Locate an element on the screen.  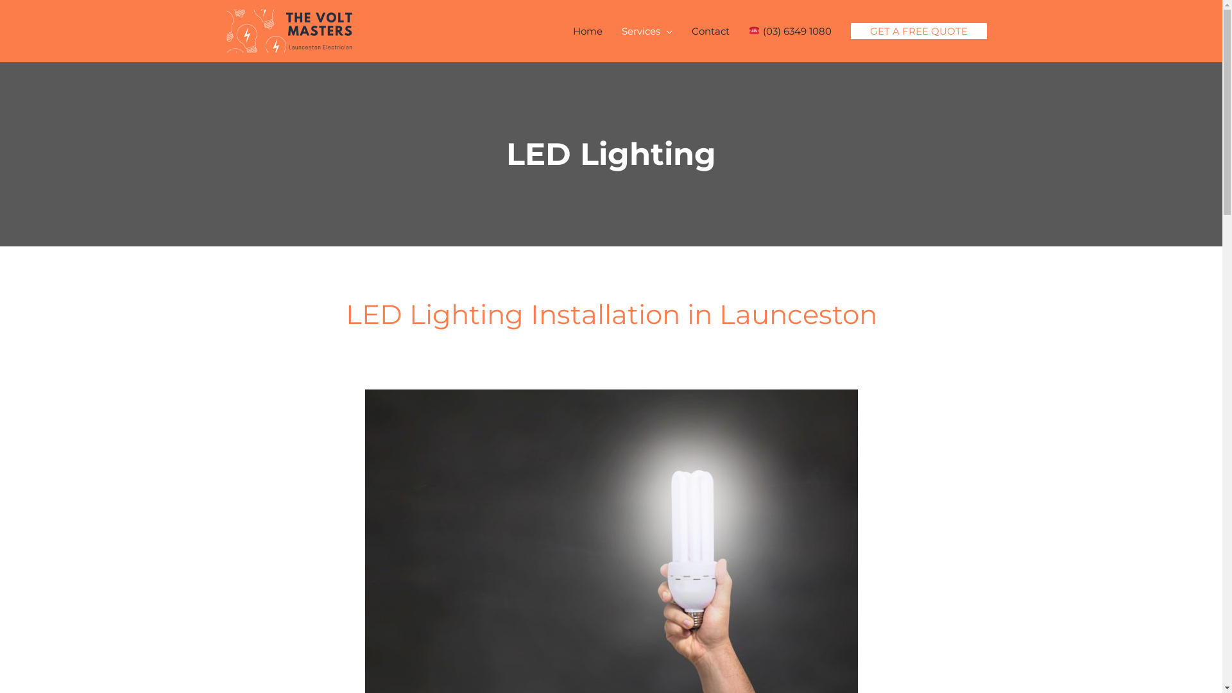
(03) 6349 1080 is located at coordinates (790, 31).